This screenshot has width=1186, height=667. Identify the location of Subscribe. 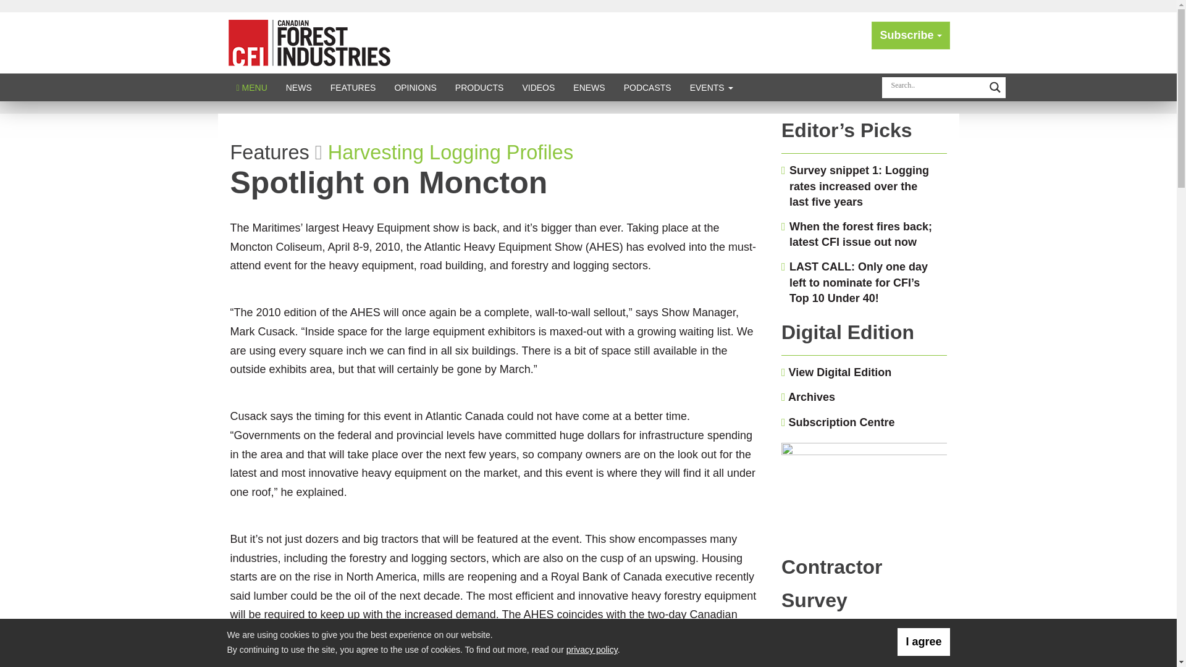
(911, 35).